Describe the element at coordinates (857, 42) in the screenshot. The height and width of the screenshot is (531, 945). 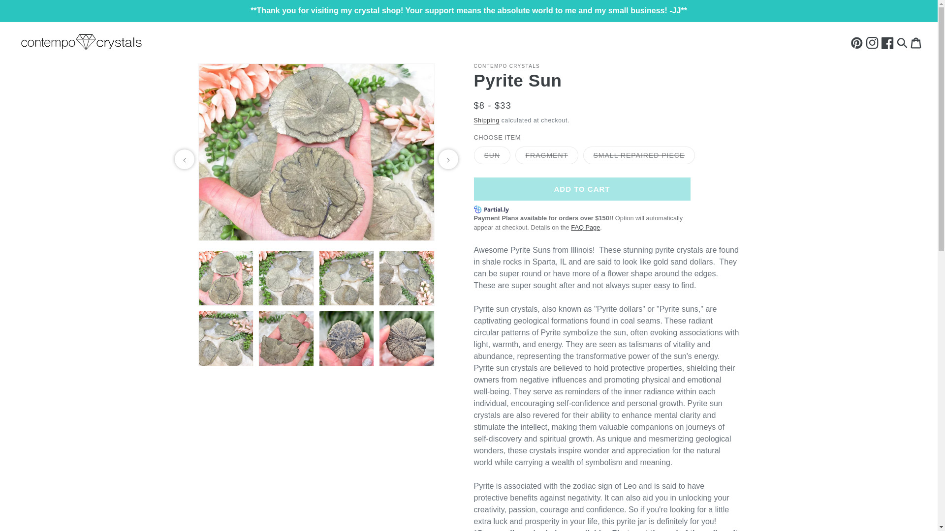
I see `Pintrest` at that location.